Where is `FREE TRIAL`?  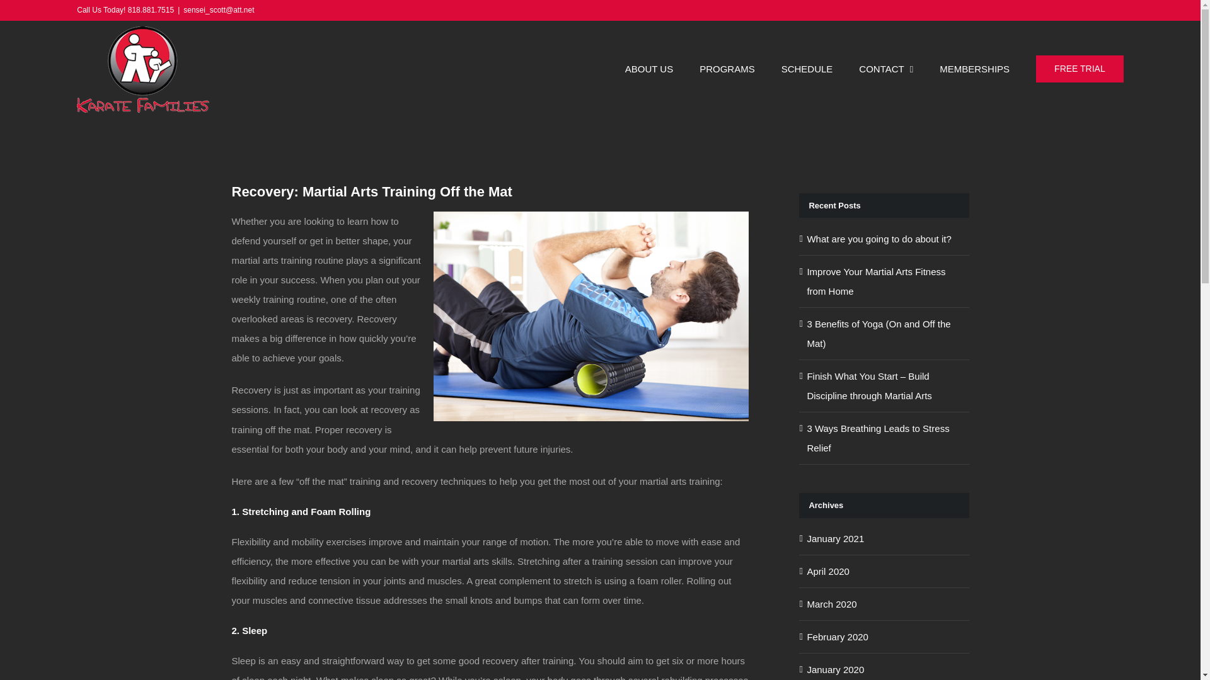
FREE TRIAL is located at coordinates (1080, 69).